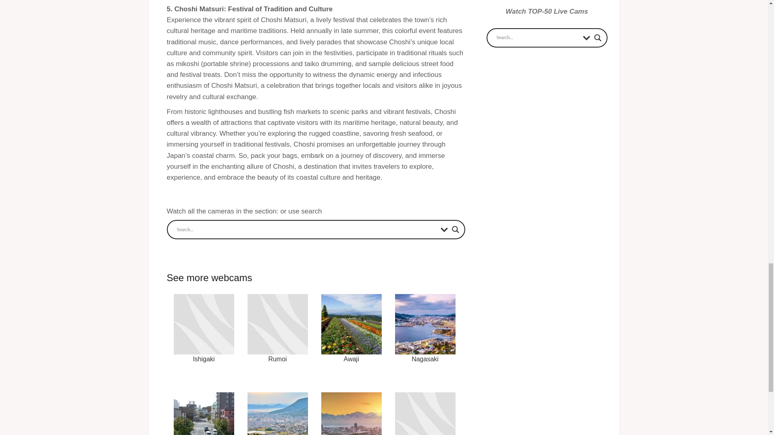 This screenshot has width=774, height=435. What do you see at coordinates (277, 410) in the screenshot?
I see `Takamatsu` at bounding box center [277, 410].